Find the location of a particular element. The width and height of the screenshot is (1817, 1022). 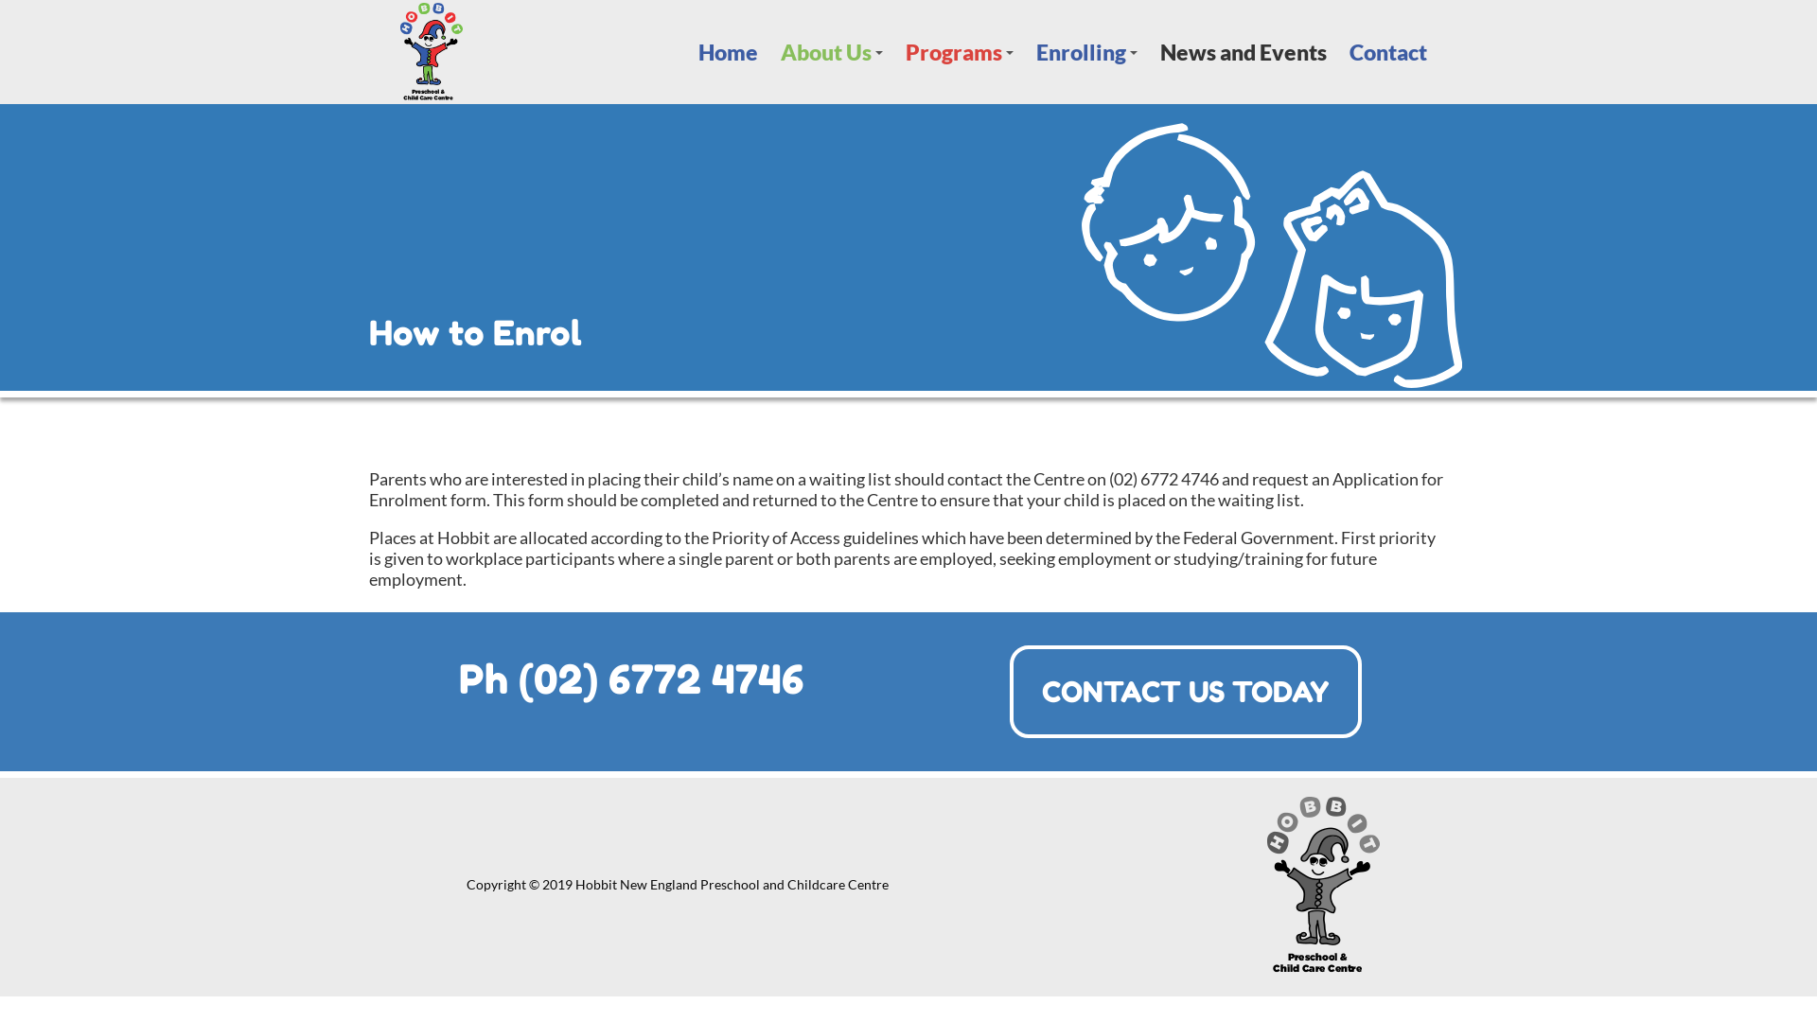

Skip to content is located at coordinates (0, 104).